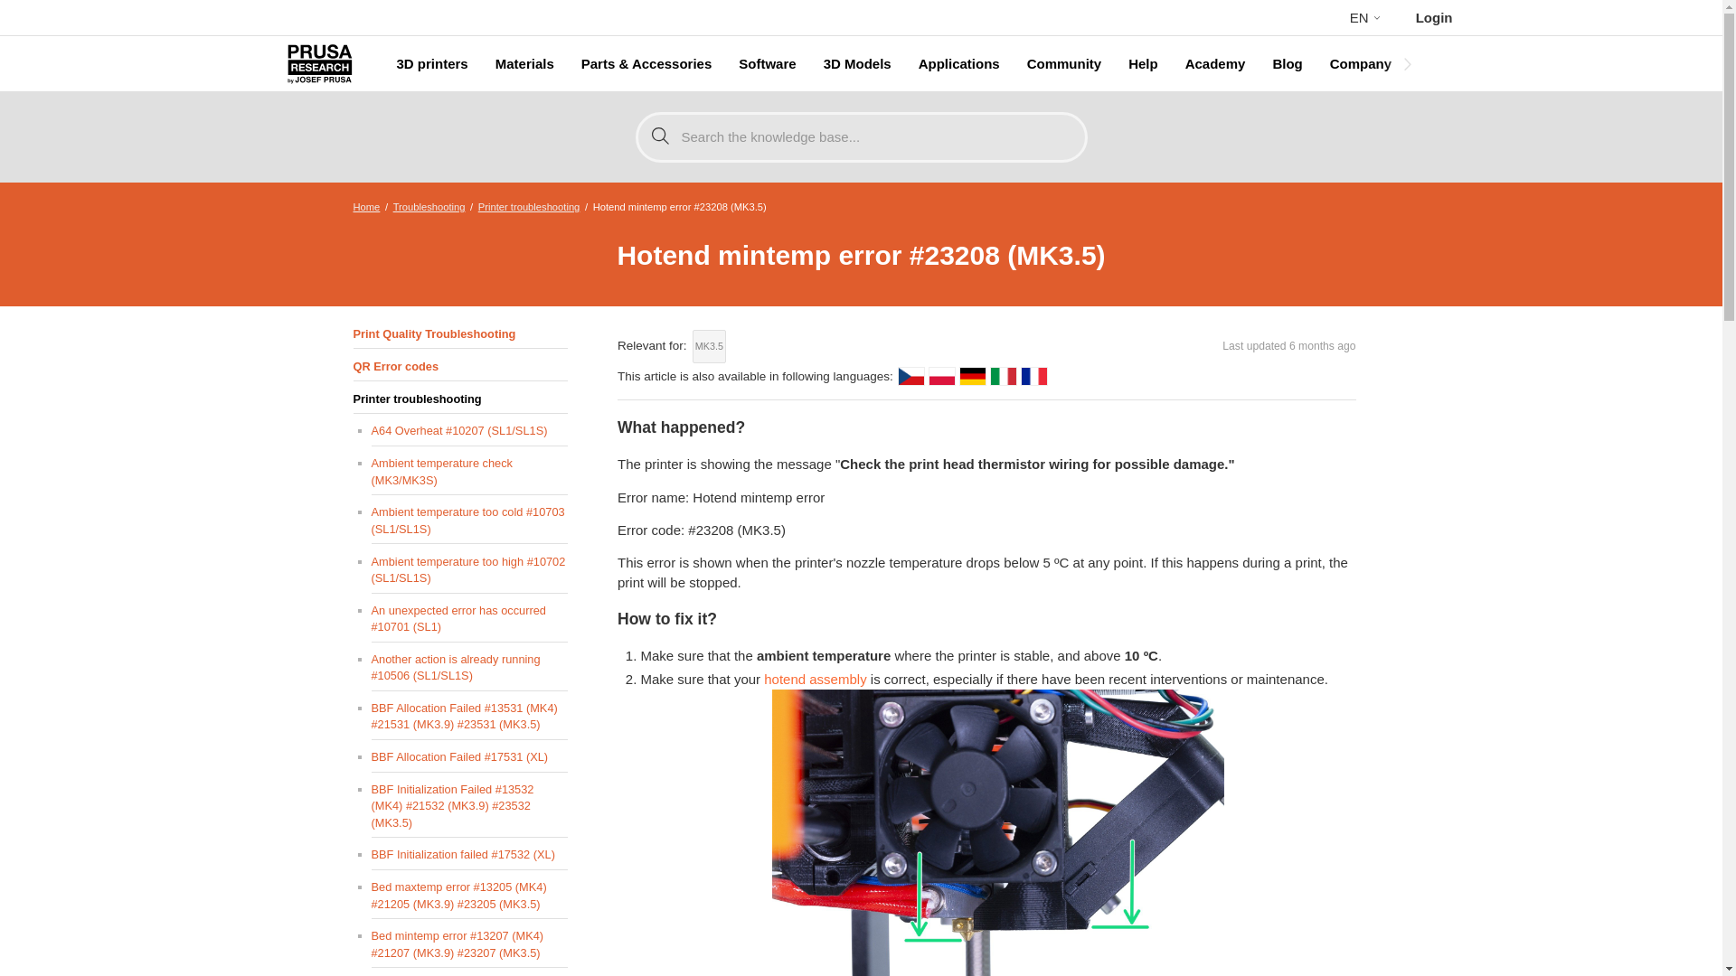 This screenshot has width=1736, height=976. I want to click on QR Error codes, so click(459, 367).